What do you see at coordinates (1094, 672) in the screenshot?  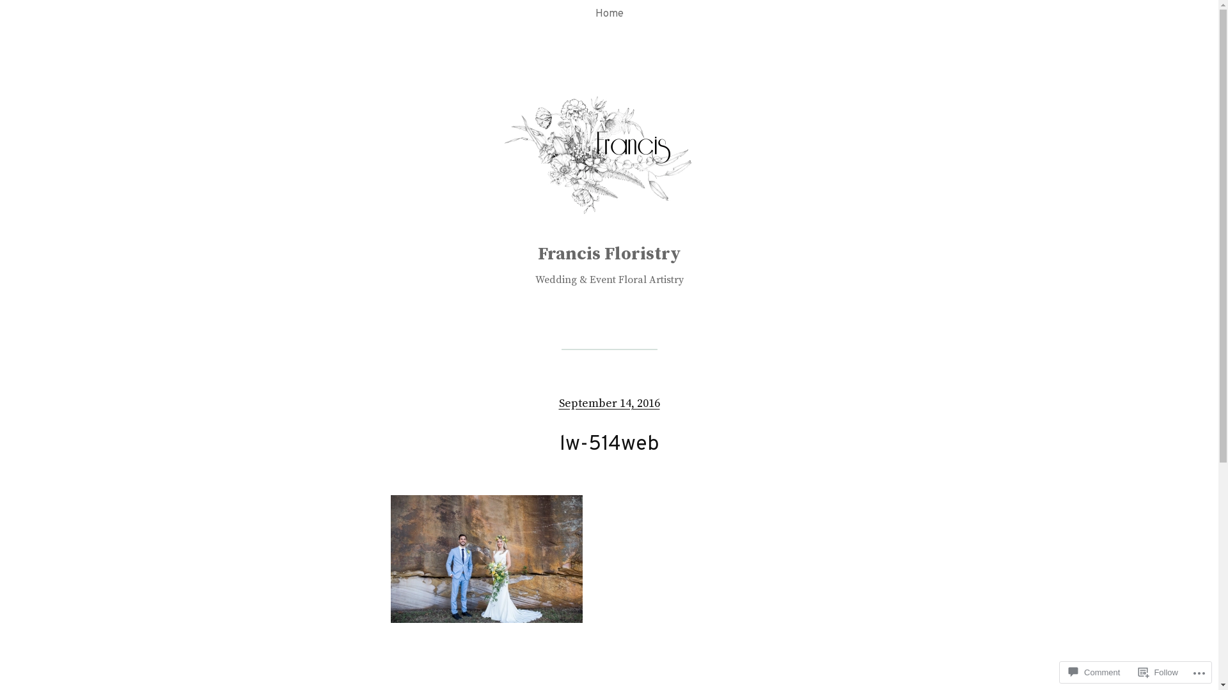 I see `Comment` at bounding box center [1094, 672].